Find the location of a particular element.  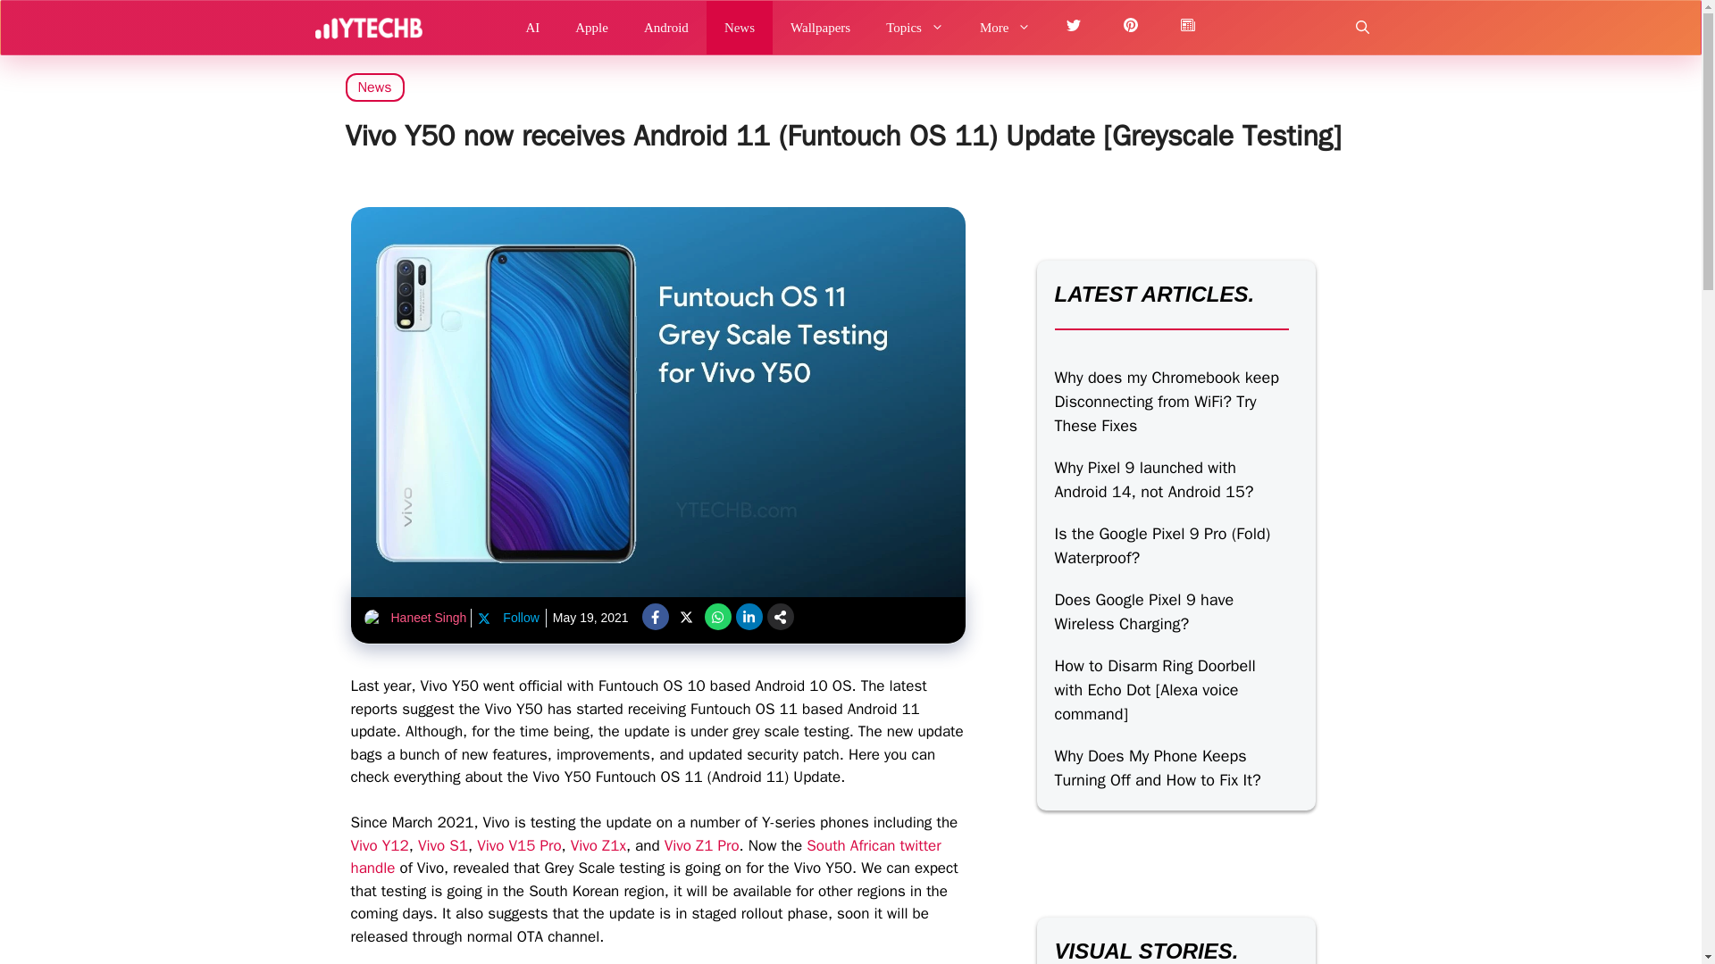

AI is located at coordinates (532, 27).